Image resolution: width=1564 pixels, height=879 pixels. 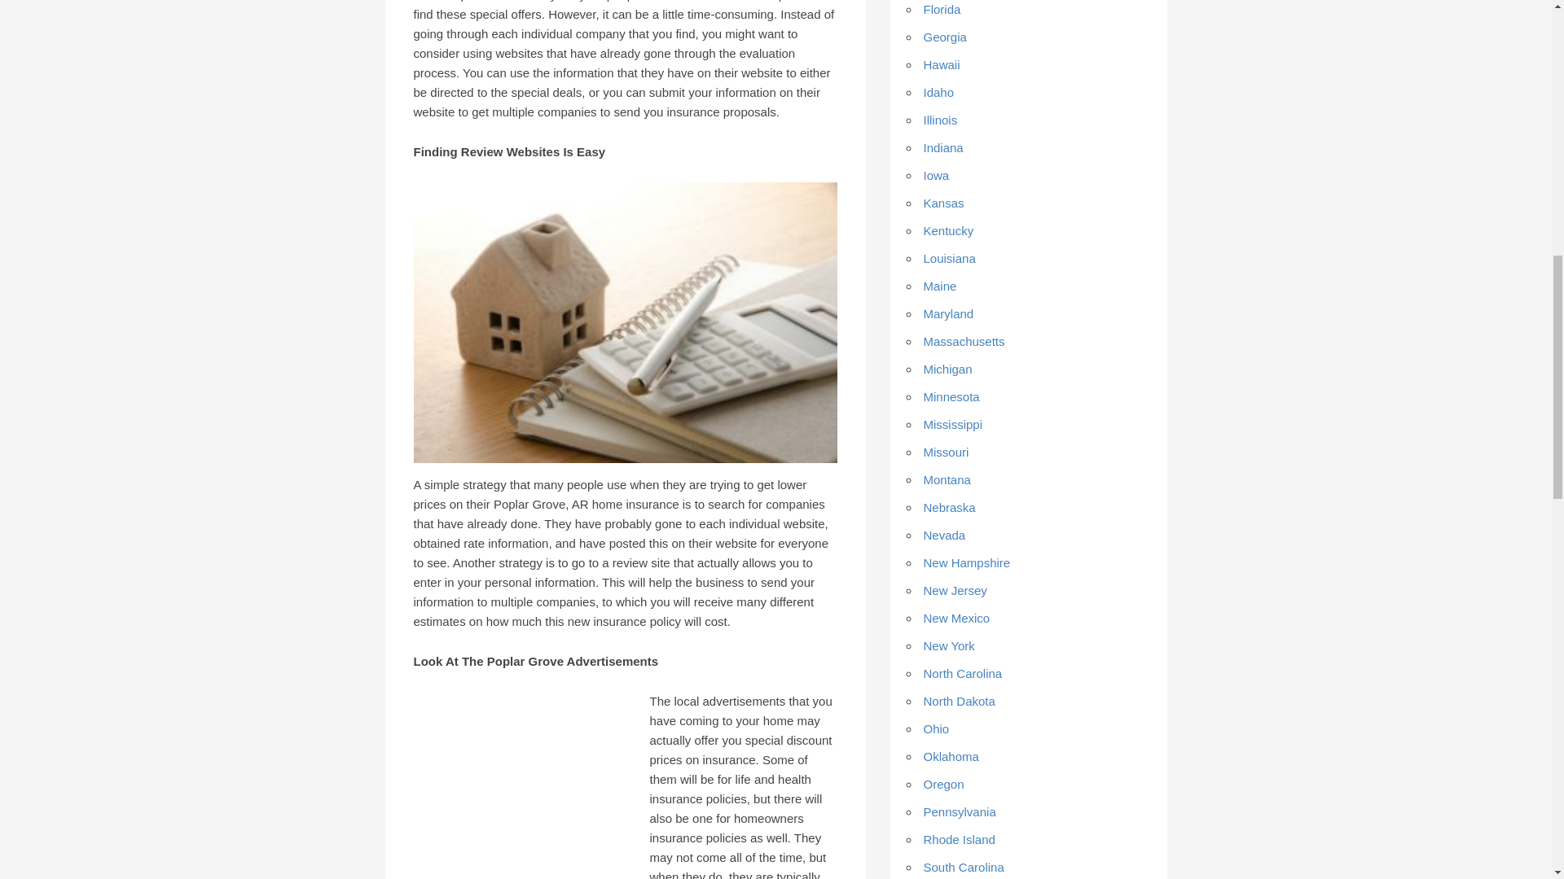 What do you see at coordinates (944, 203) in the screenshot?
I see `Kansas` at bounding box center [944, 203].